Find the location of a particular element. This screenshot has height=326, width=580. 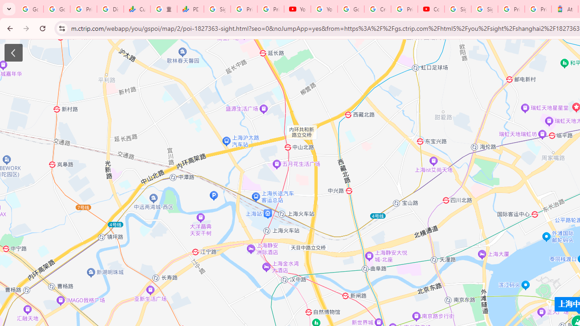

Content Creator Programs & Opportunities - YouTube Creators is located at coordinates (430, 9).